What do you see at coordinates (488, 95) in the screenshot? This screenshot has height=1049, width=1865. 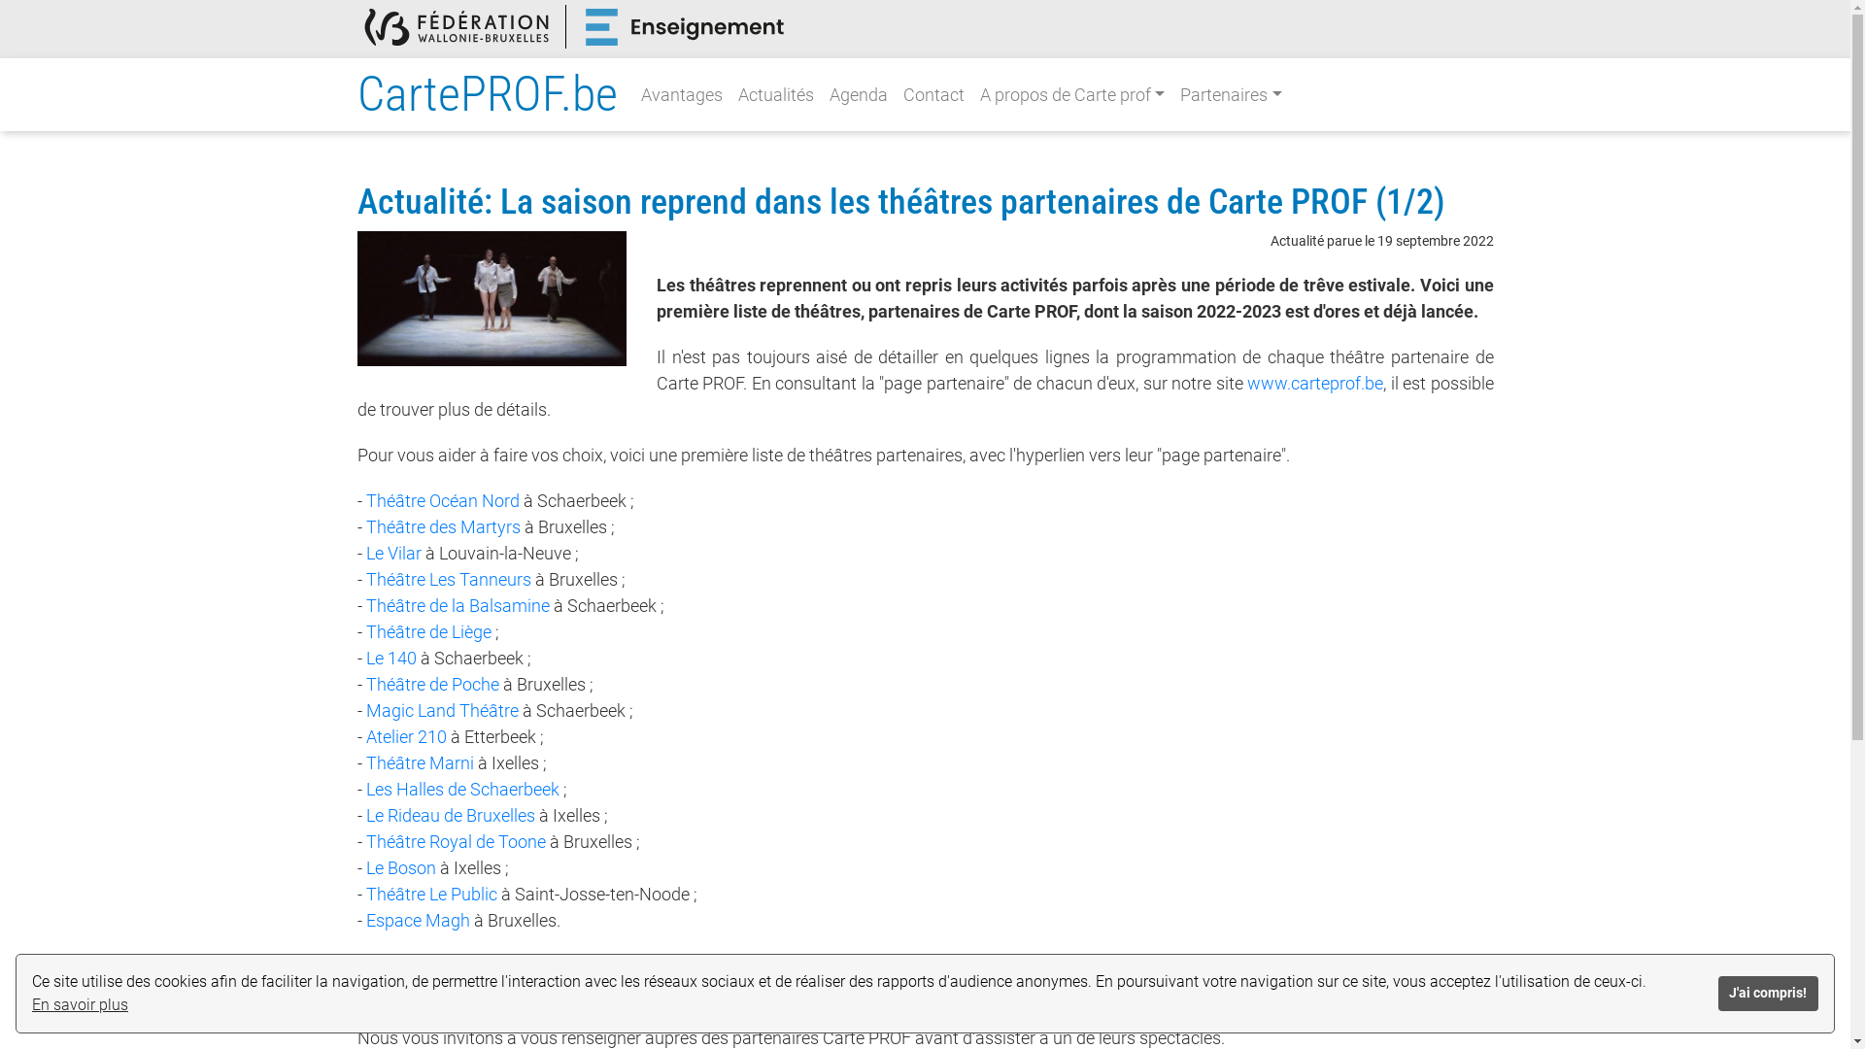 I see `CartePROF.be` at bounding box center [488, 95].